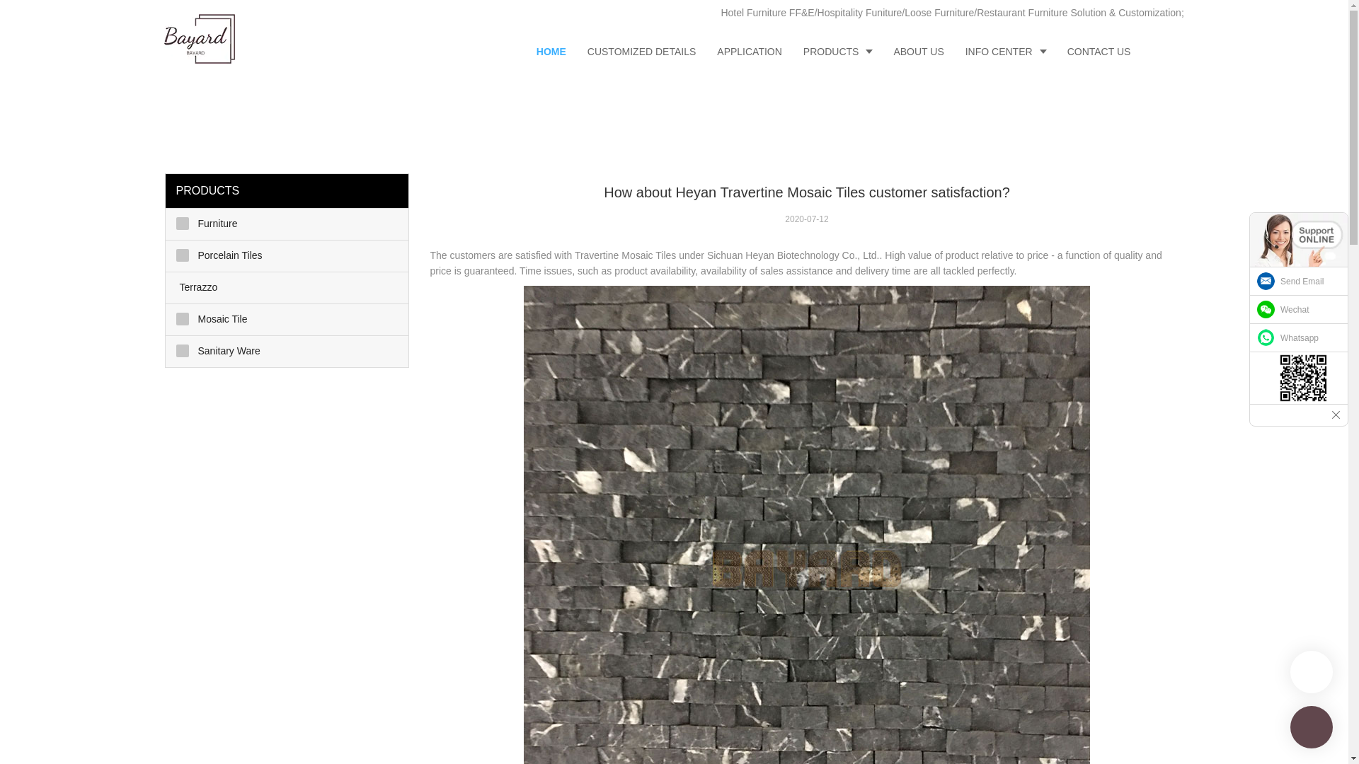 The height and width of the screenshot is (764, 1359). What do you see at coordinates (1299, 309) in the screenshot?
I see `Wechat` at bounding box center [1299, 309].